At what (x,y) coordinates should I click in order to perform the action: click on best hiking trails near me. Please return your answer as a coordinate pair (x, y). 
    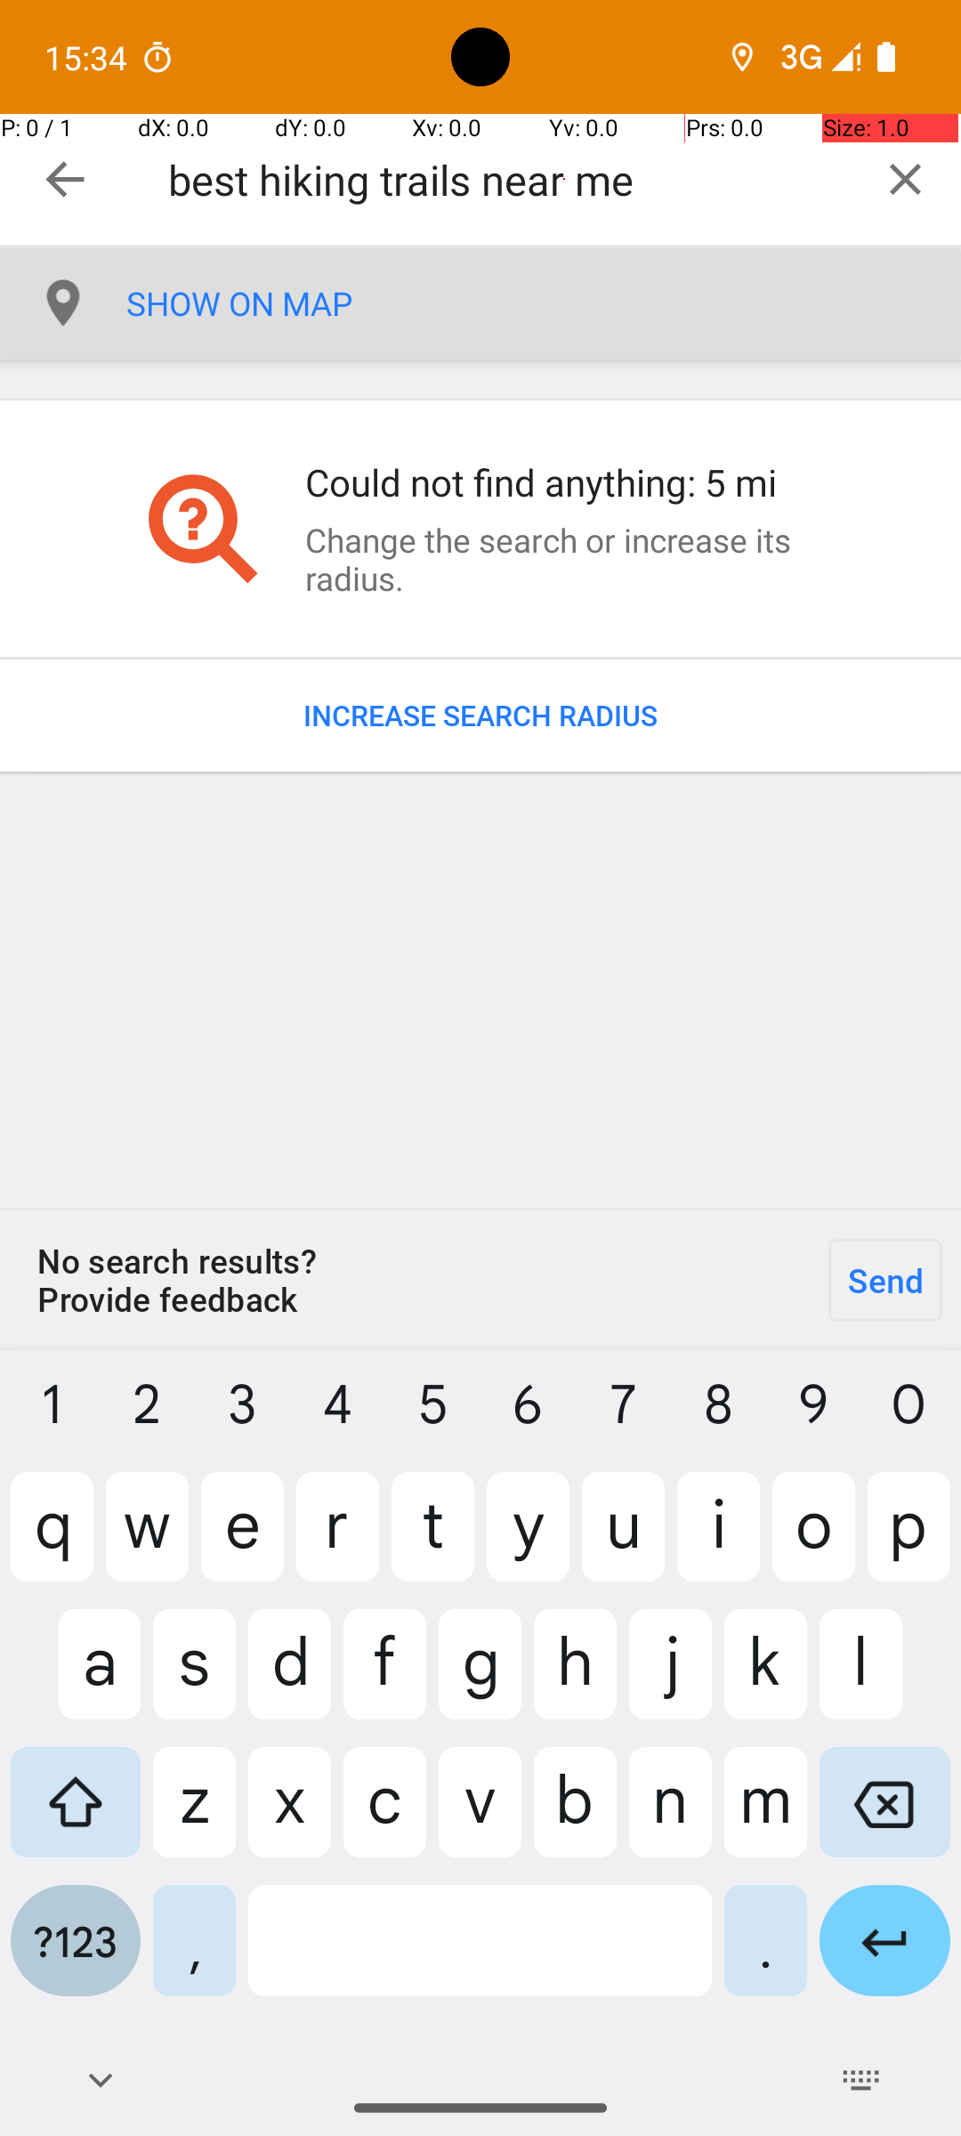
    Looking at the image, I should click on (509, 180).